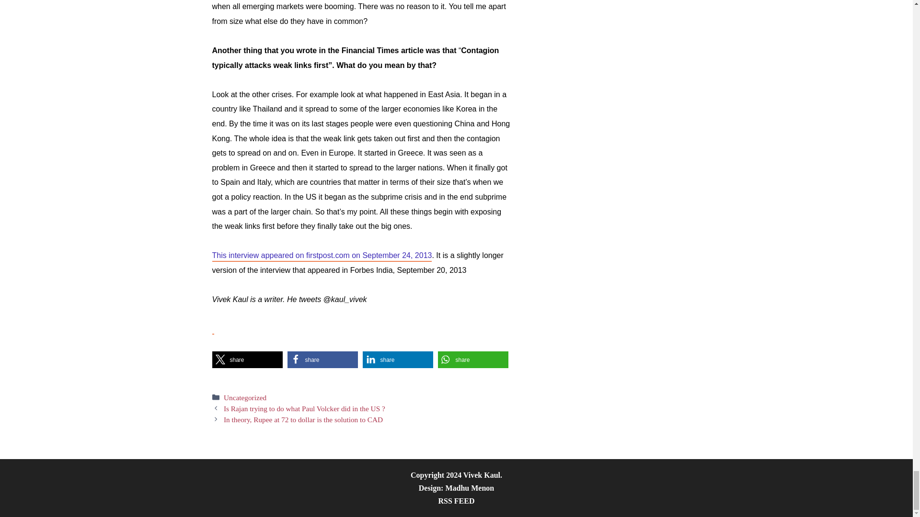 Image resolution: width=920 pixels, height=517 pixels. What do you see at coordinates (247, 360) in the screenshot?
I see `Share on X` at bounding box center [247, 360].